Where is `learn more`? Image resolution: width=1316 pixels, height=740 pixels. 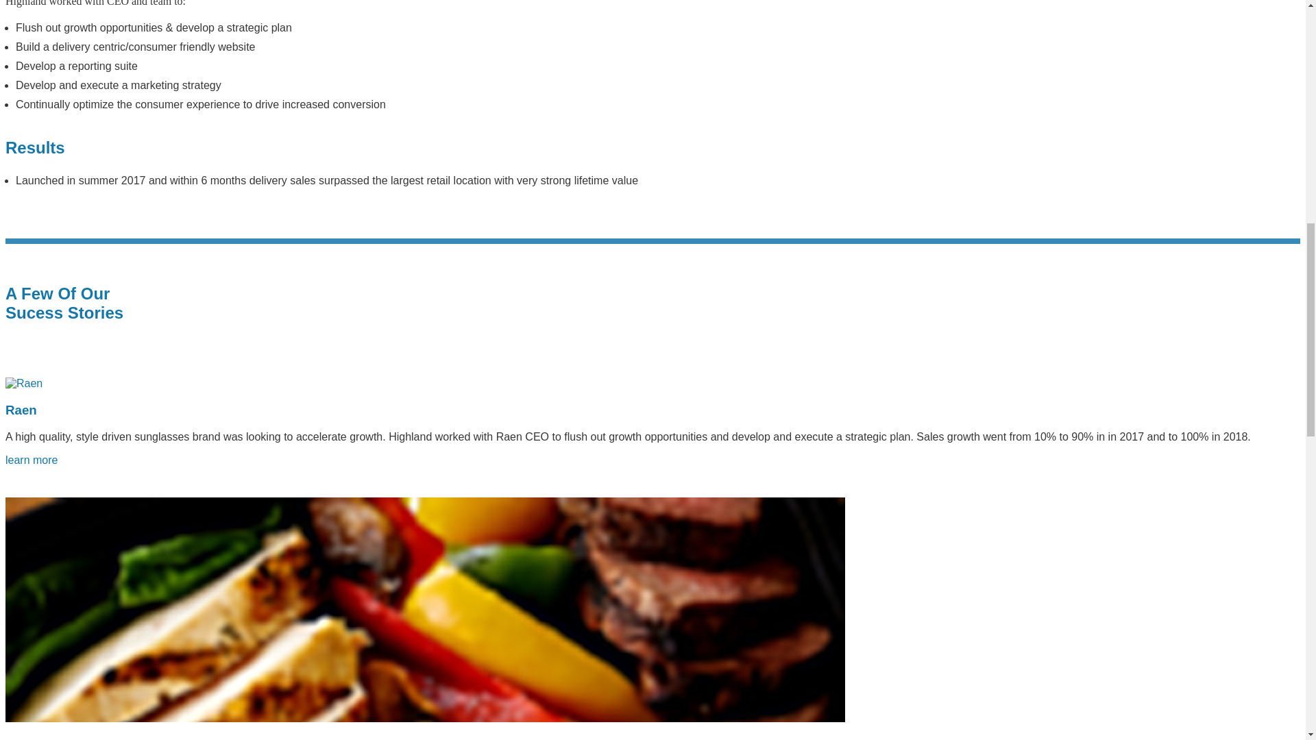
learn more is located at coordinates (23, 383).